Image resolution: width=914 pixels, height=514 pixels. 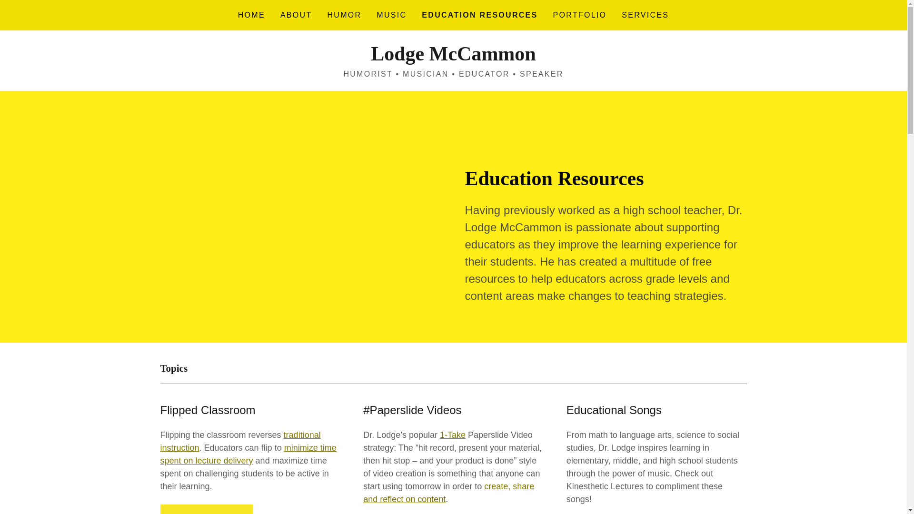 I want to click on minimize time spent on lecture delivery, so click(x=248, y=454).